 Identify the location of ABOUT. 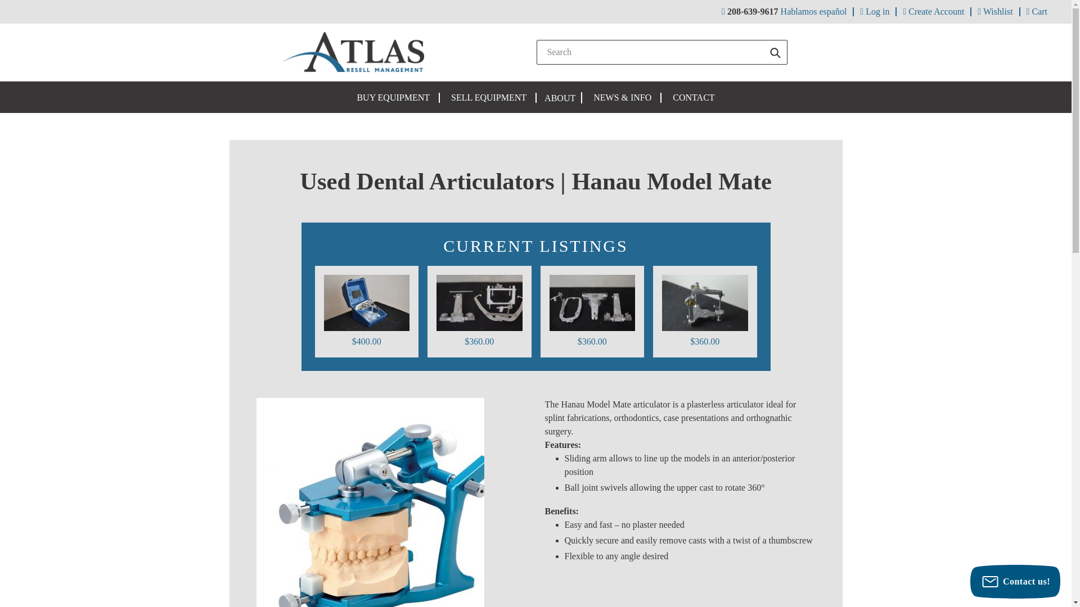
(560, 99).